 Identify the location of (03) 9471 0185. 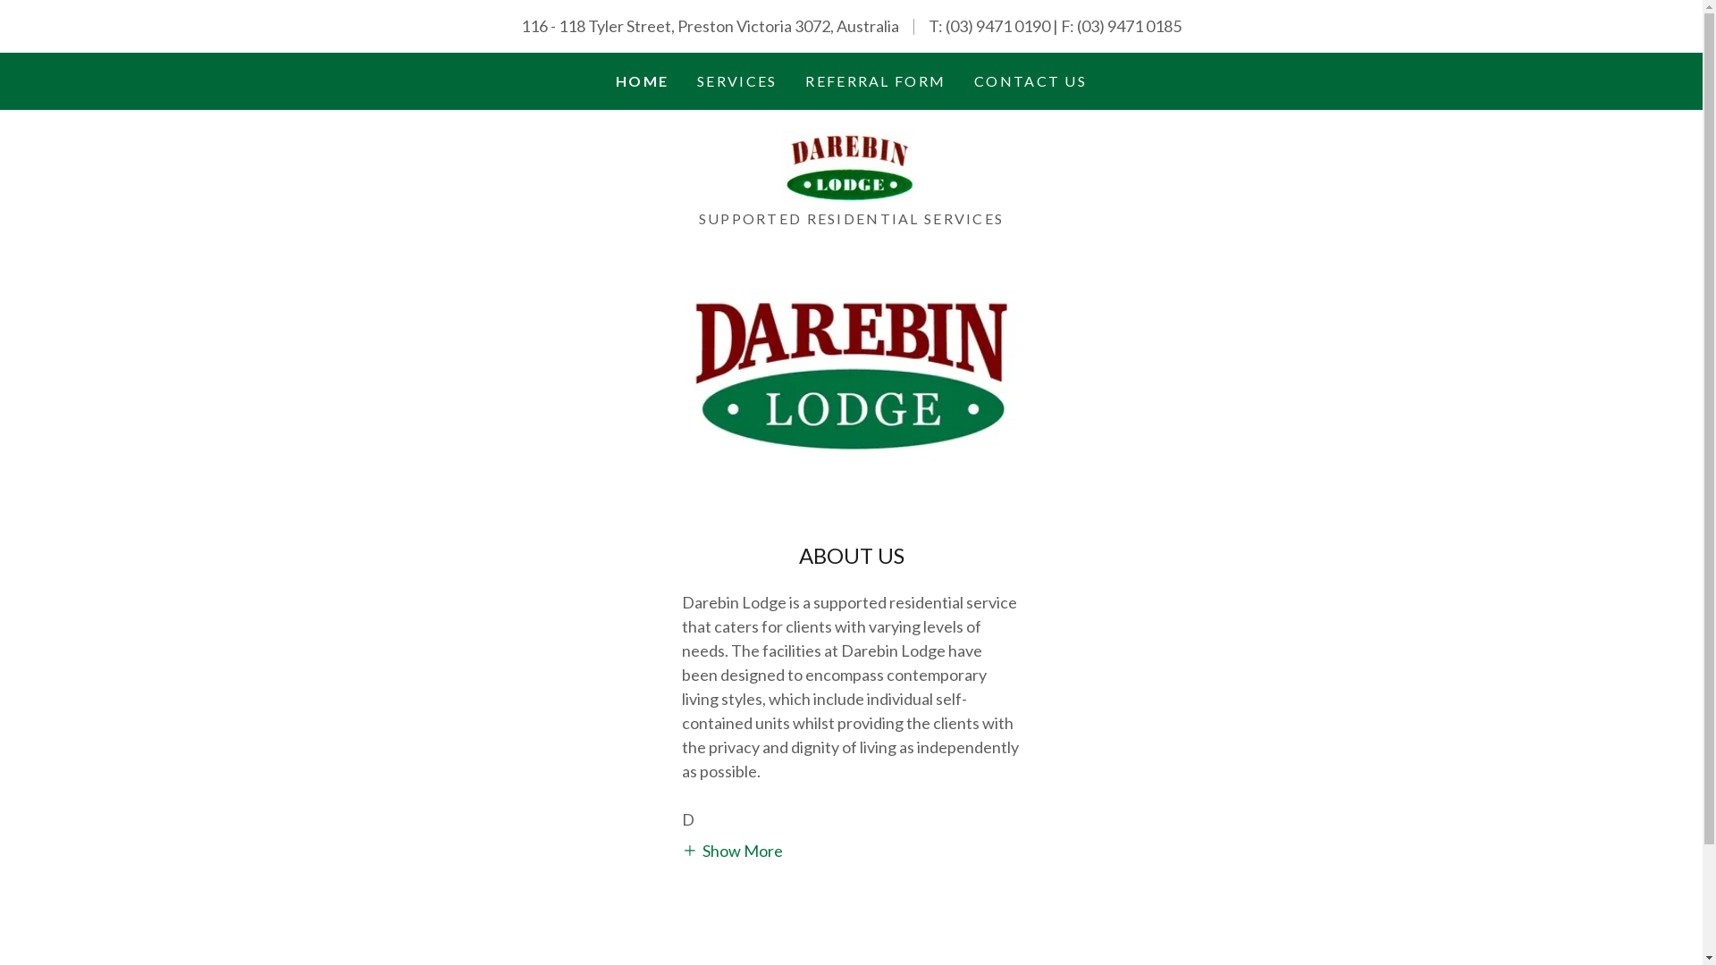
(1130, 26).